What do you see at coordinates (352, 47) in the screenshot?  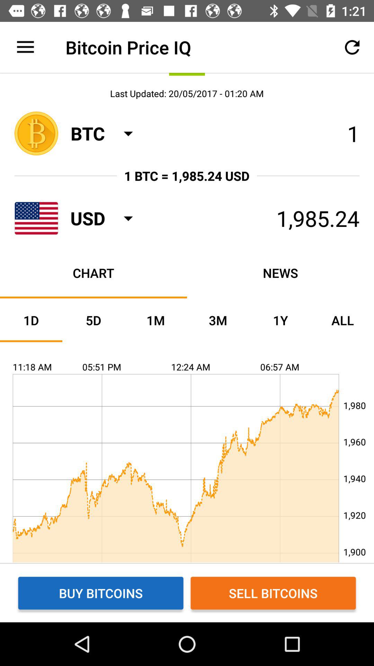 I see `turn off the icon above the last updated 20` at bounding box center [352, 47].